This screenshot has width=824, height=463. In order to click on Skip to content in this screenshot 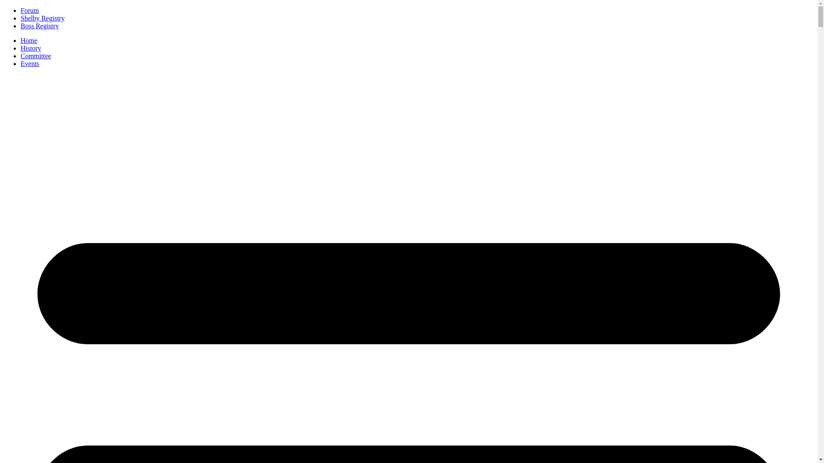, I will do `click(3, 7)`.